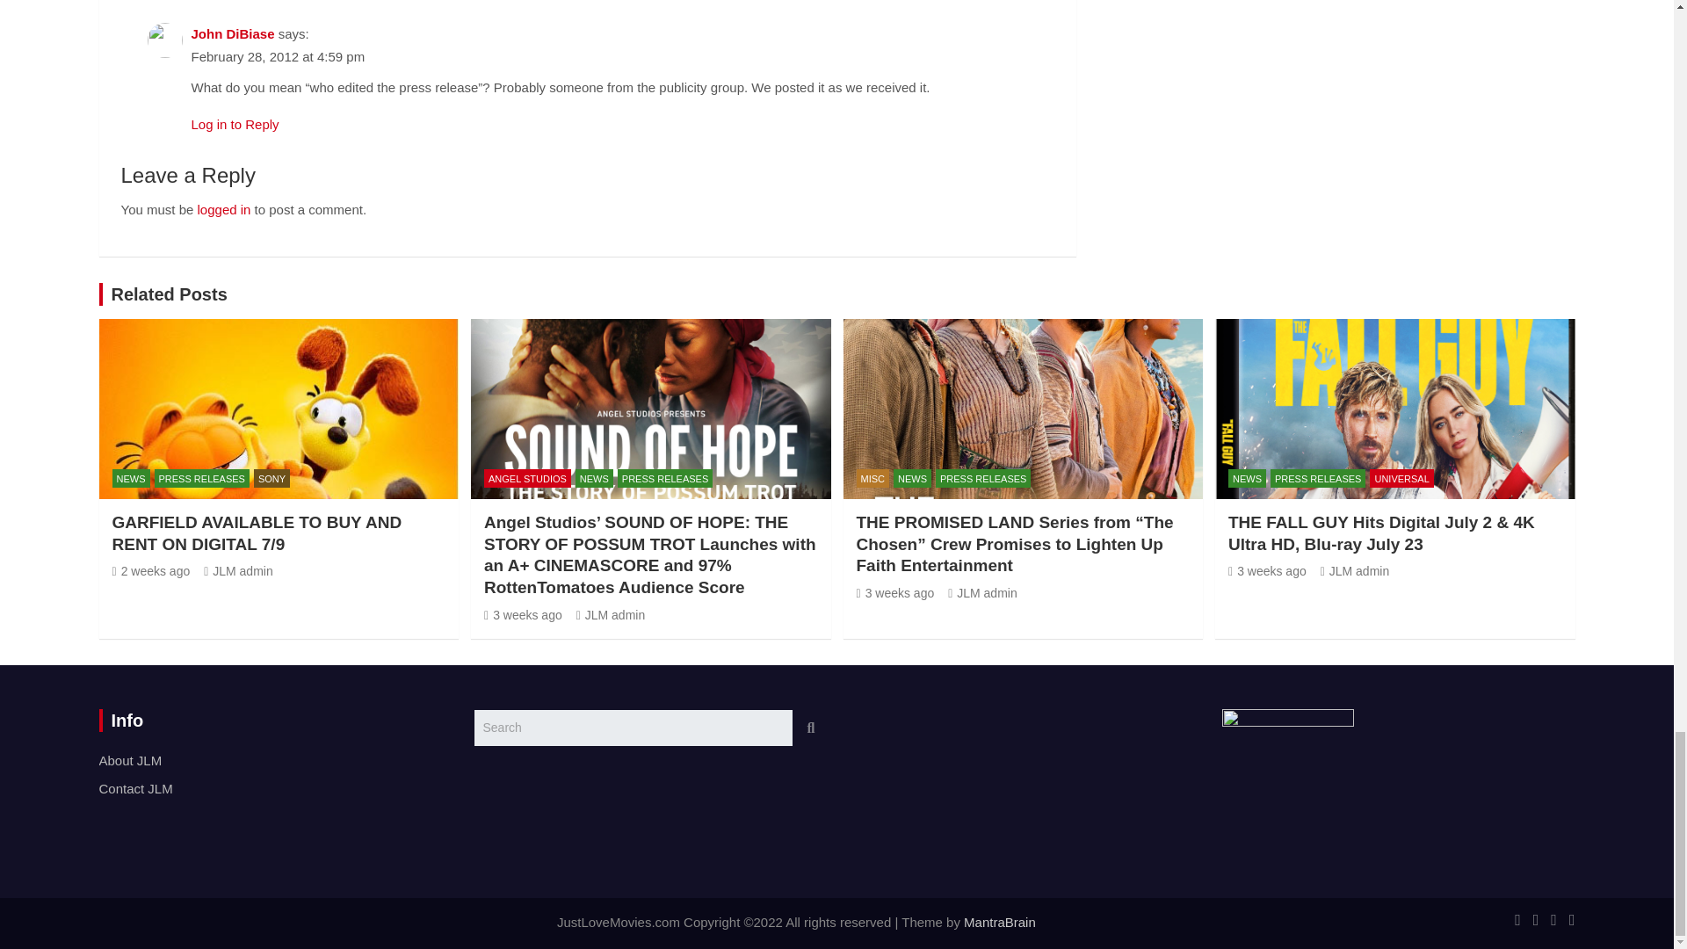 This screenshot has height=949, width=1687. Describe the element at coordinates (233, 33) in the screenshot. I see `John DiBiase` at that location.